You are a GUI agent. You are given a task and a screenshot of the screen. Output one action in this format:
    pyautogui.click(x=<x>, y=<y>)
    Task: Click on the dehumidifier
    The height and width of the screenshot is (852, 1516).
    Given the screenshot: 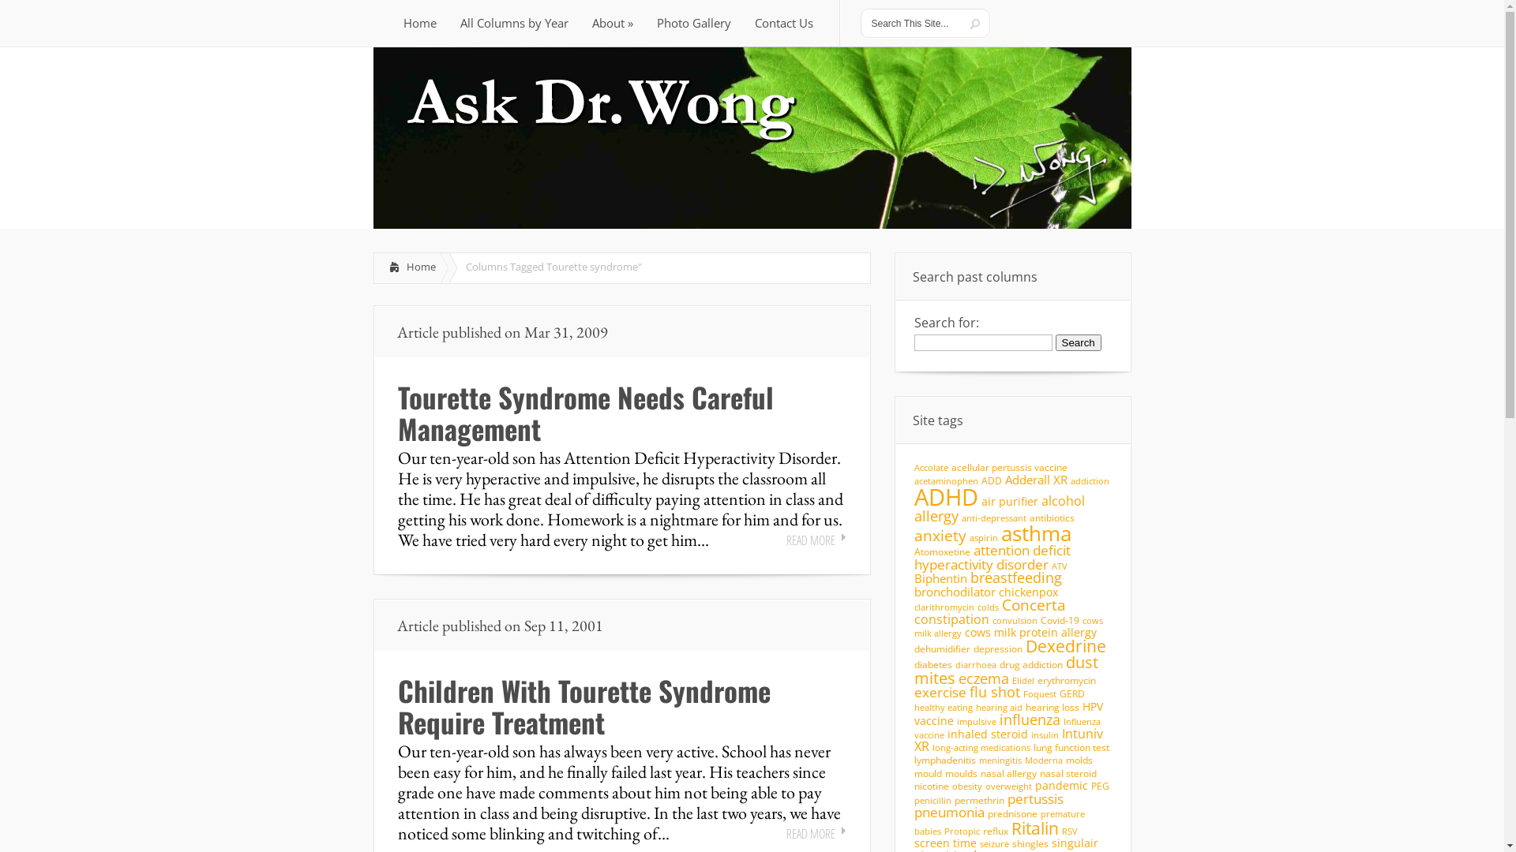 What is the action you would take?
    pyautogui.click(x=943, y=648)
    